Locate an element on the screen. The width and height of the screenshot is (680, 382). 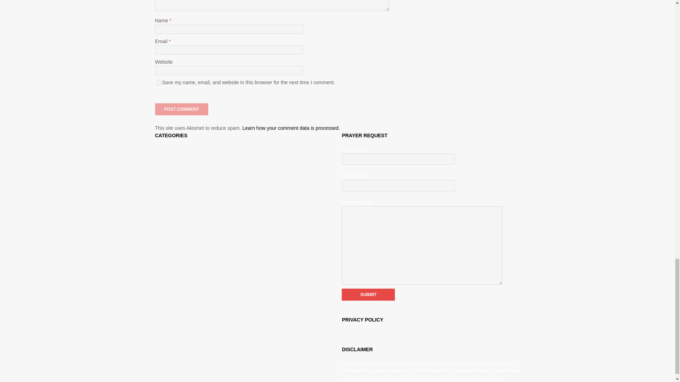
Post Comment is located at coordinates (181, 109).